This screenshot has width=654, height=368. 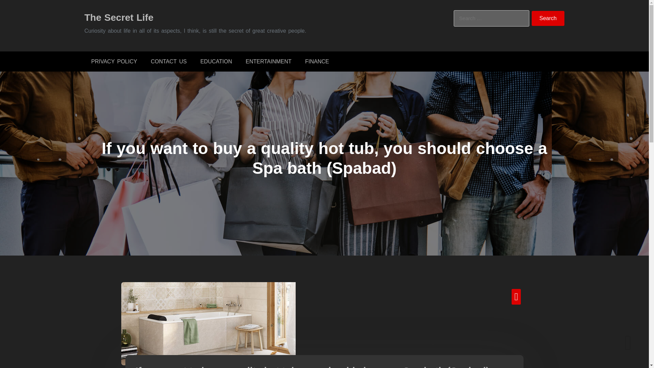 What do you see at coordinates (119, 17) in the screenshot?
I see `The Secret Life` at bounding box center [119, 17].